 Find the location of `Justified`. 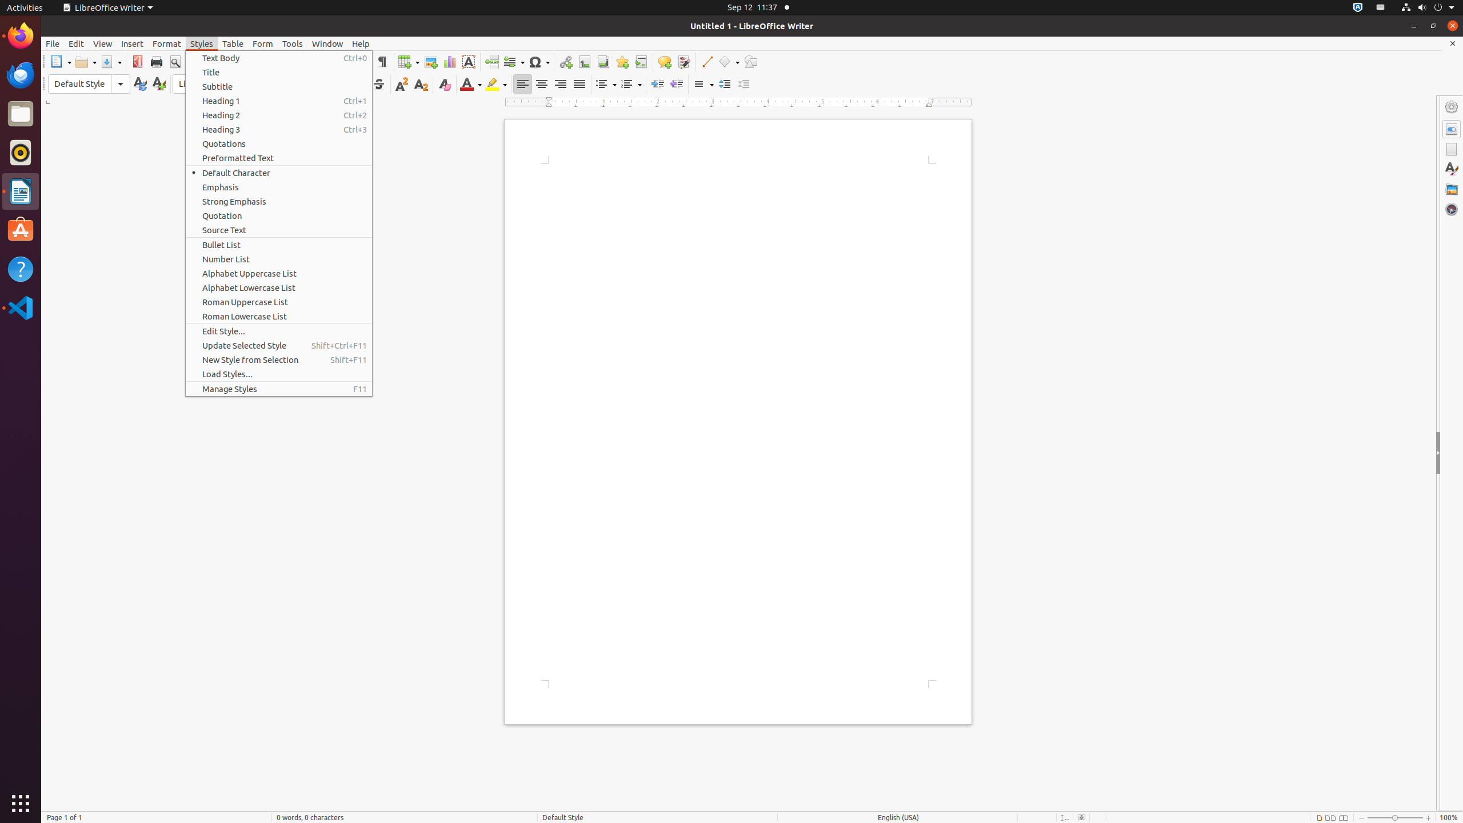

Justified is located at coordinates (579, 85).